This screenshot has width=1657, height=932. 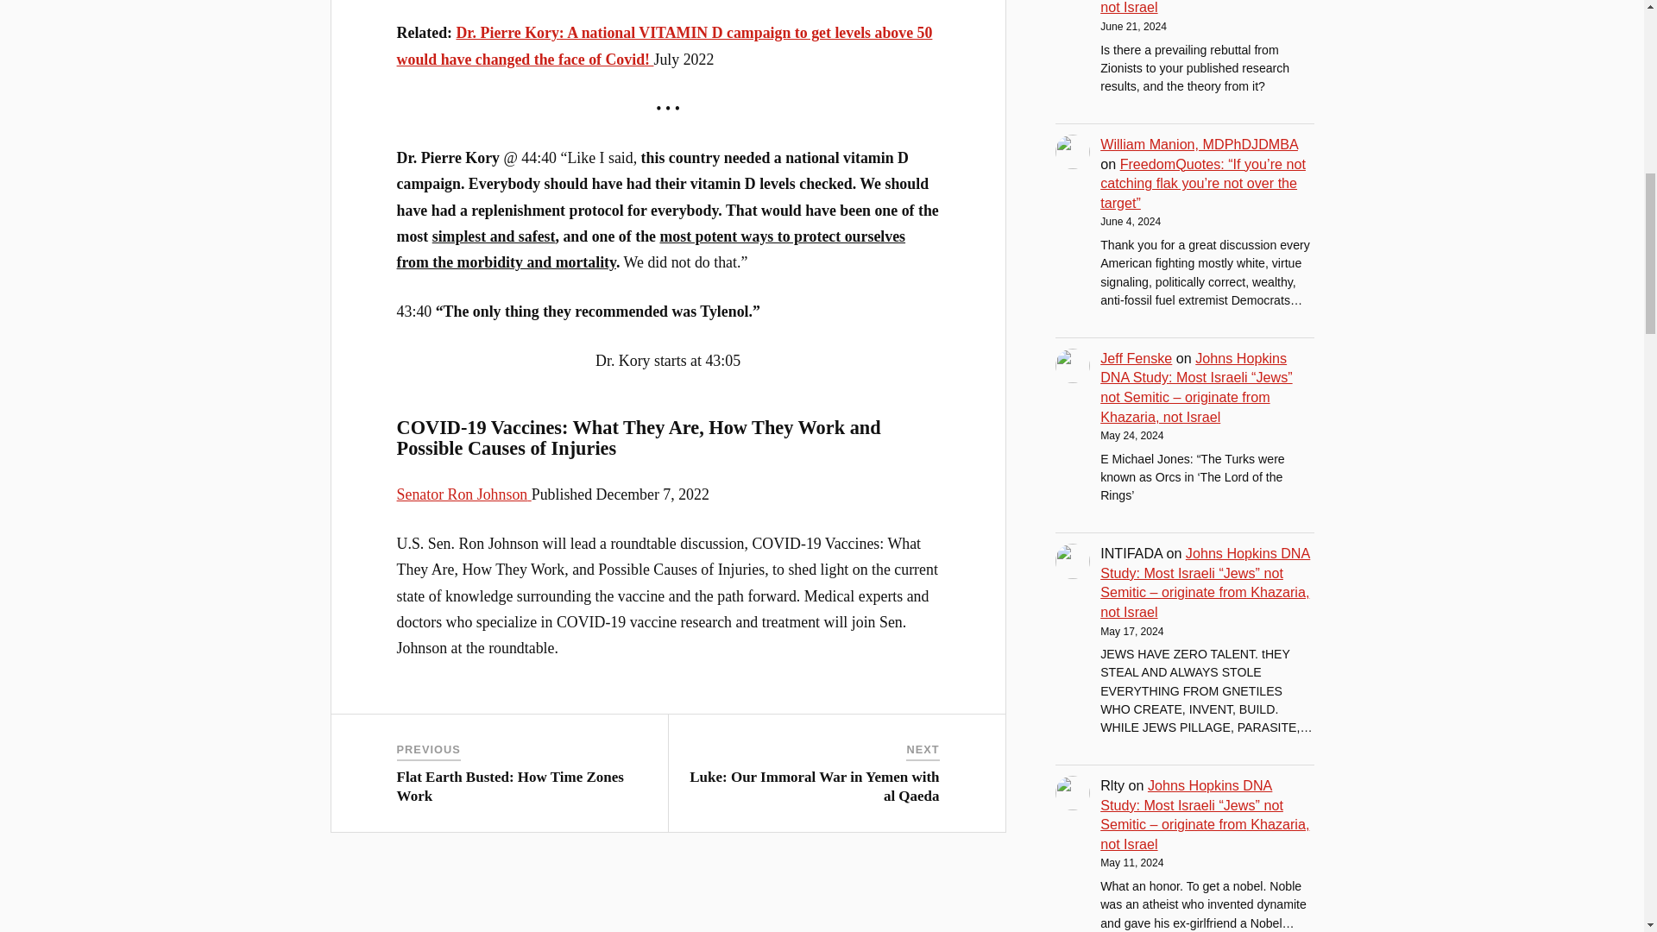 What do you see at coordinates (511, 787) in the screenshot?
I see `Flat Earth Busted: How Time Zones Work` at bounding box center [511, 787].